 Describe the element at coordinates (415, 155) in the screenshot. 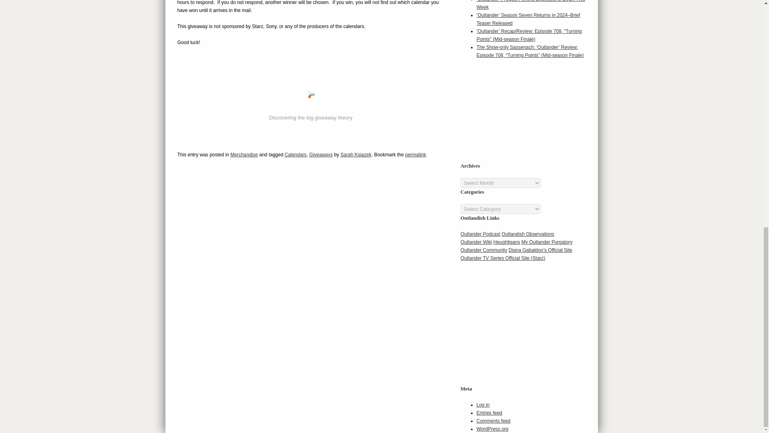

I see `permalink` at that location.